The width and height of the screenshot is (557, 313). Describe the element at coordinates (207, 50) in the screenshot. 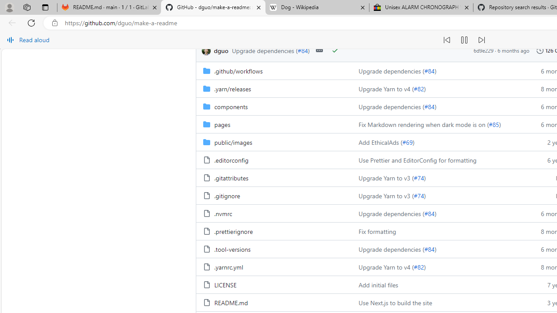

I see `dguo` at that location.